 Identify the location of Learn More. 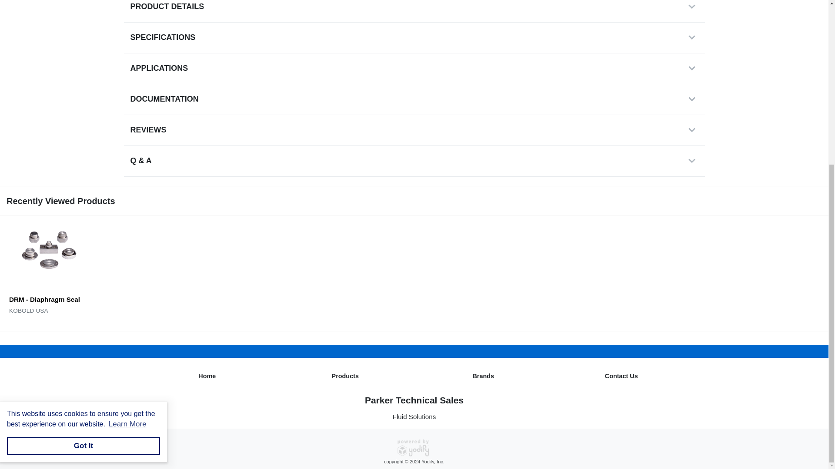
(127, 175).